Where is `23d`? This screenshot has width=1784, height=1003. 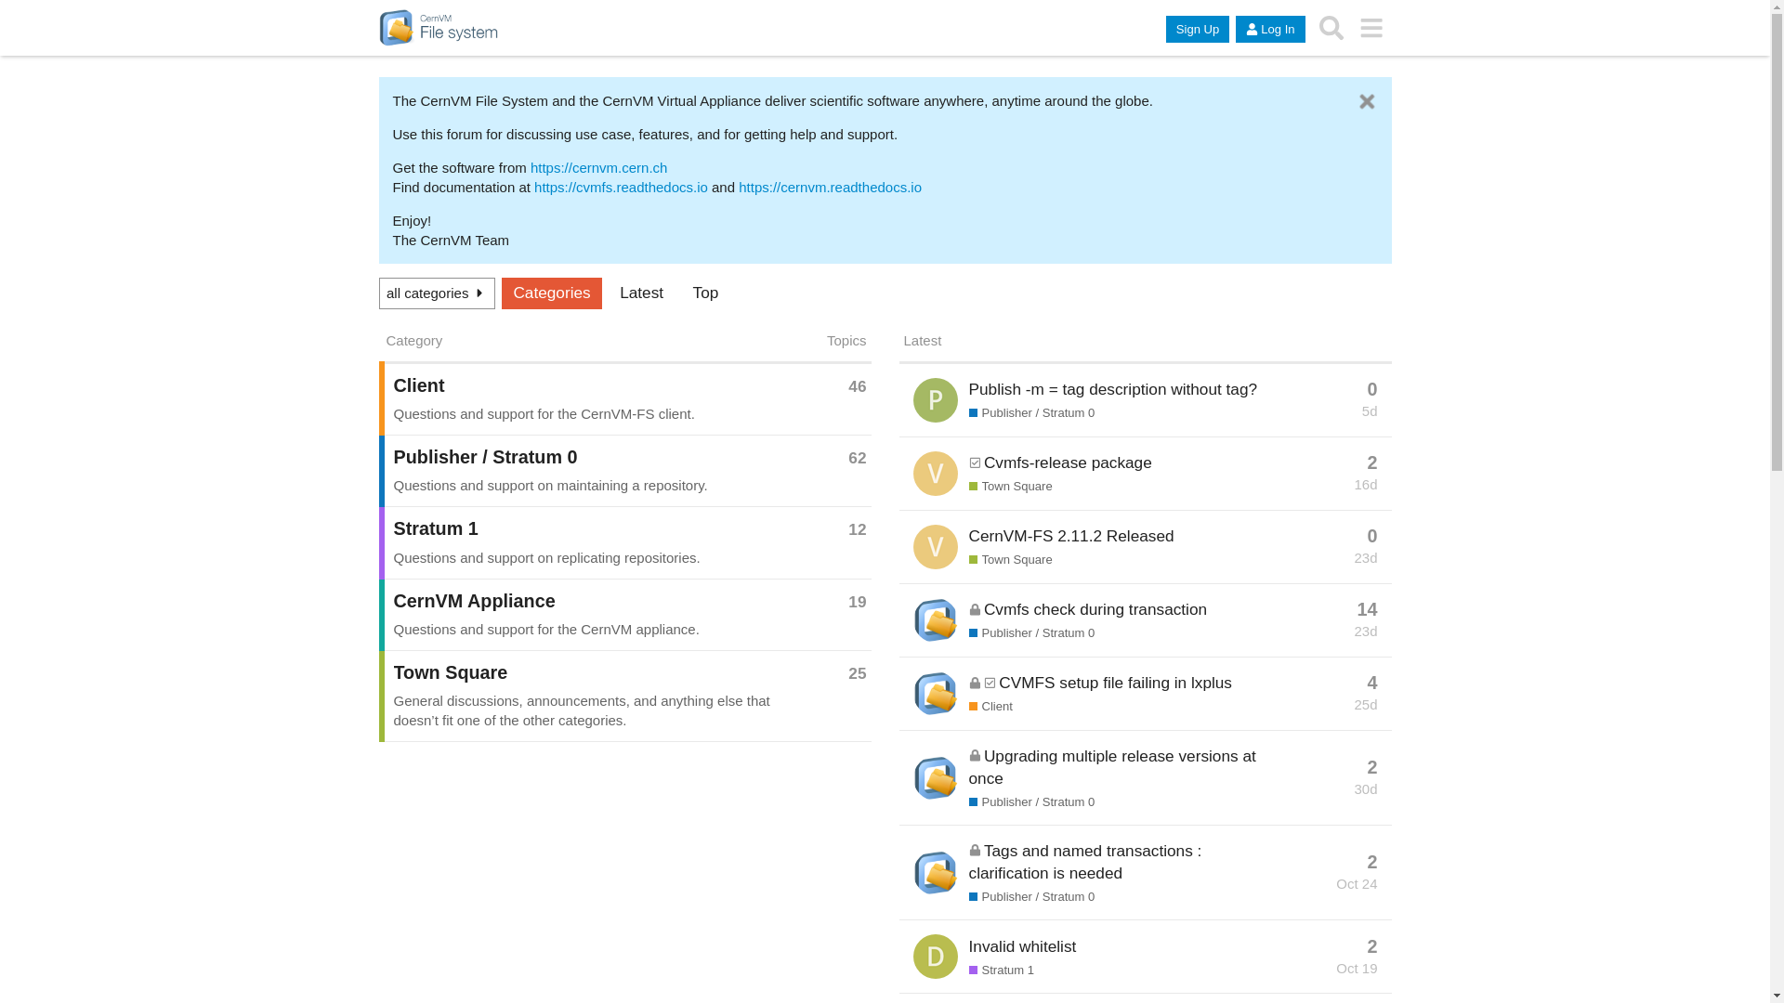
23d is located at coordinates (1366, 632).